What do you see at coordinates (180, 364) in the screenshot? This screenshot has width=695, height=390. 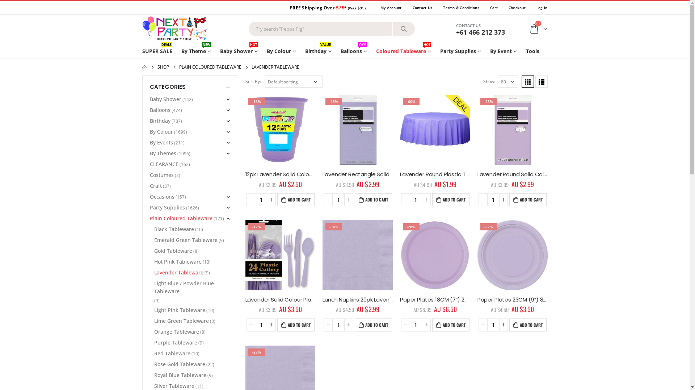 I see `Rose Gold Tableware` at bounding box center [180, 364].